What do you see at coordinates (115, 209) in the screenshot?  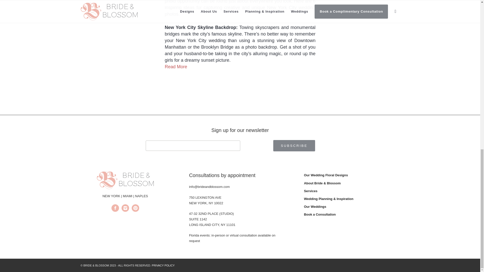 I see `Facebook` at bounding box center [115, 209].